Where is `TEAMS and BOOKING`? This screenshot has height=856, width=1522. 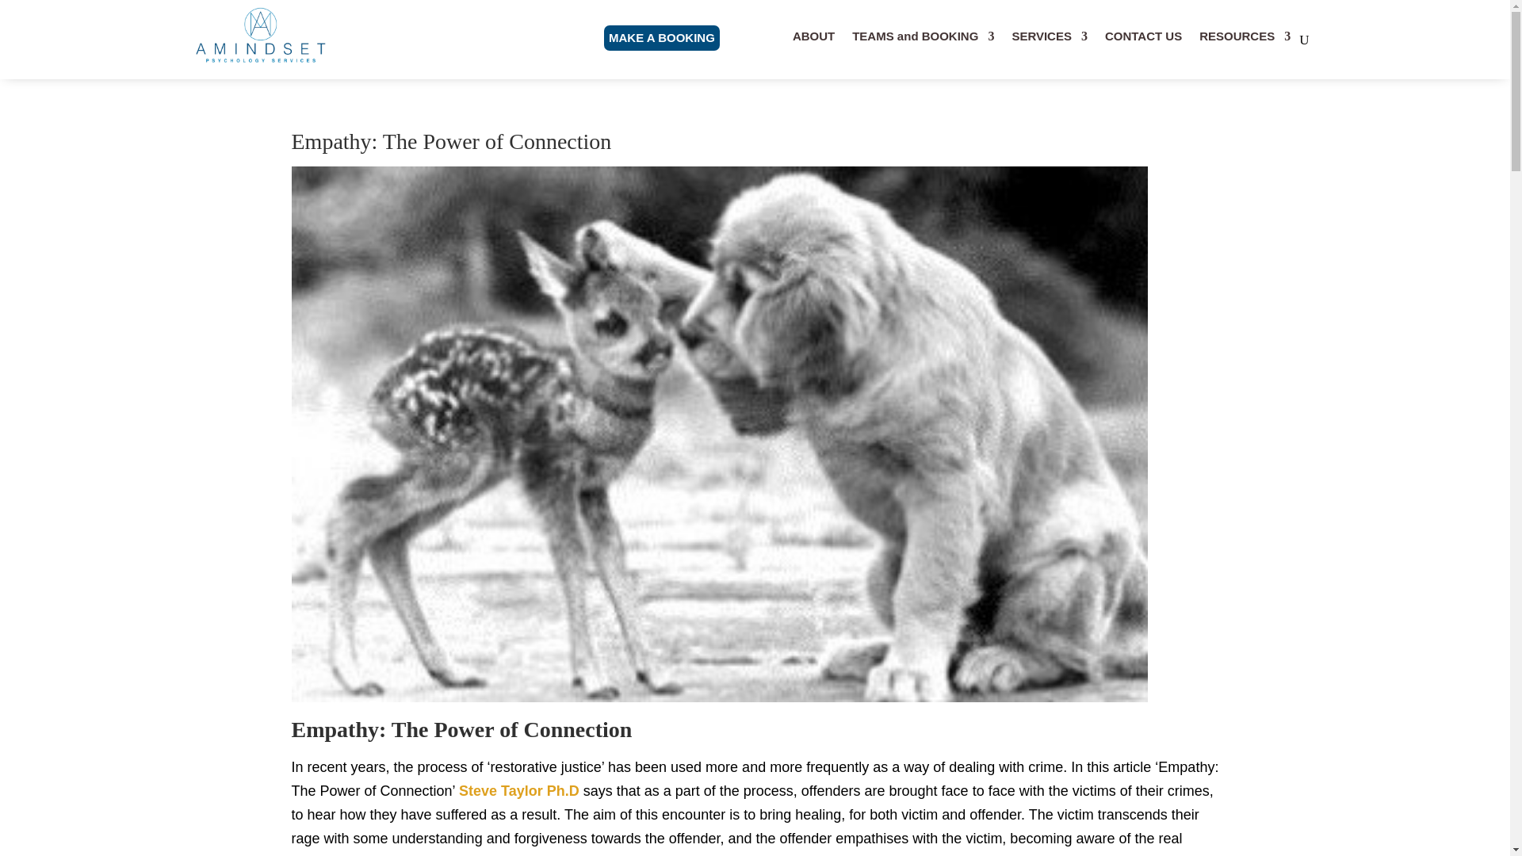
TEAMS and BOOKING is located at coordinates (923, 43).